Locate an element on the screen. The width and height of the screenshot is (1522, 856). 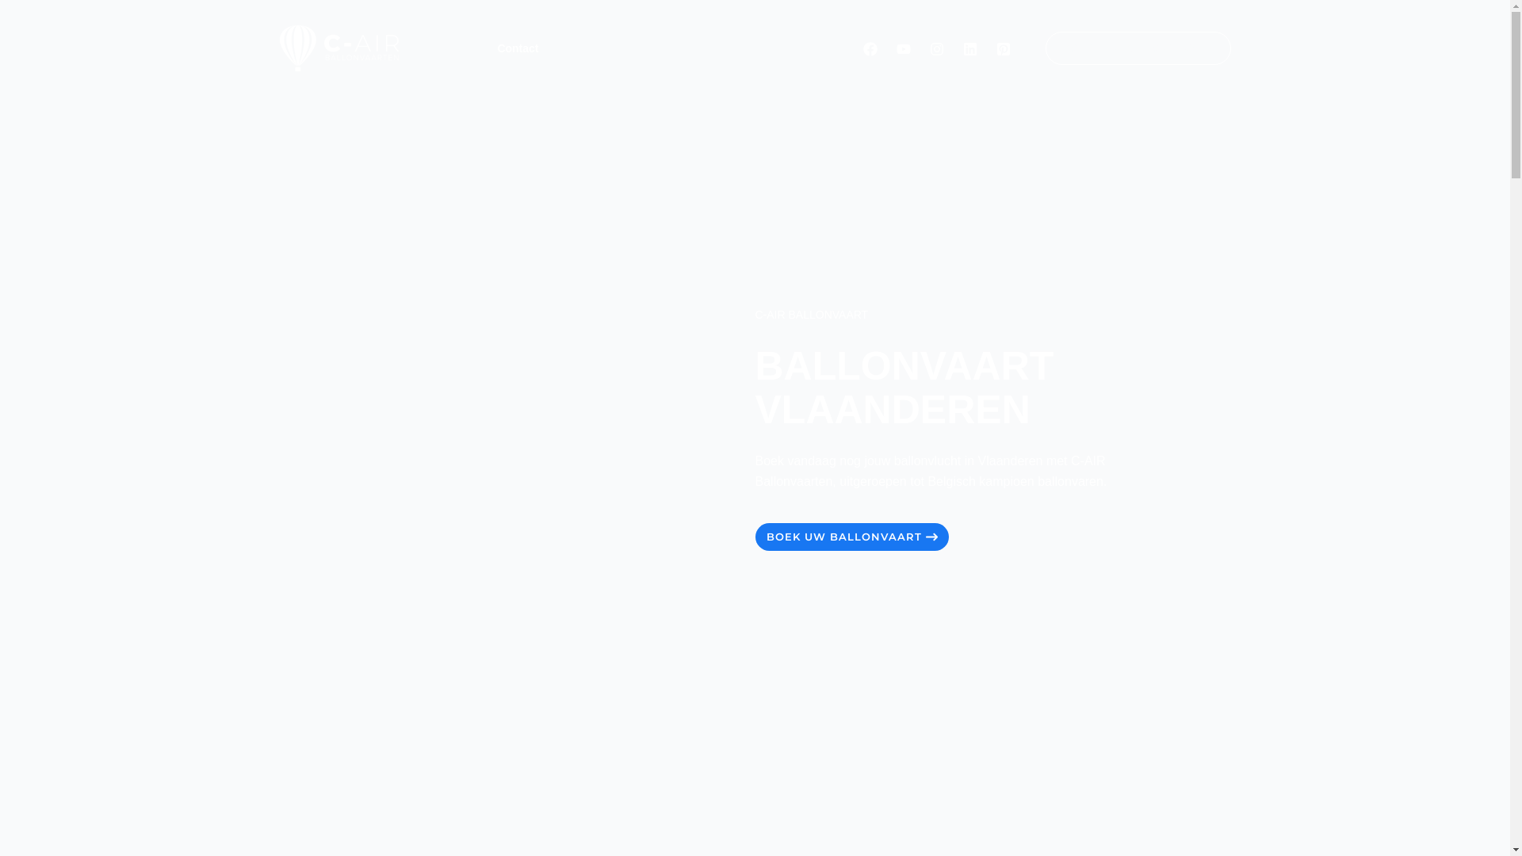
BOEK EEN BALLONVLUCHT is located at coordinates (1128, 48).